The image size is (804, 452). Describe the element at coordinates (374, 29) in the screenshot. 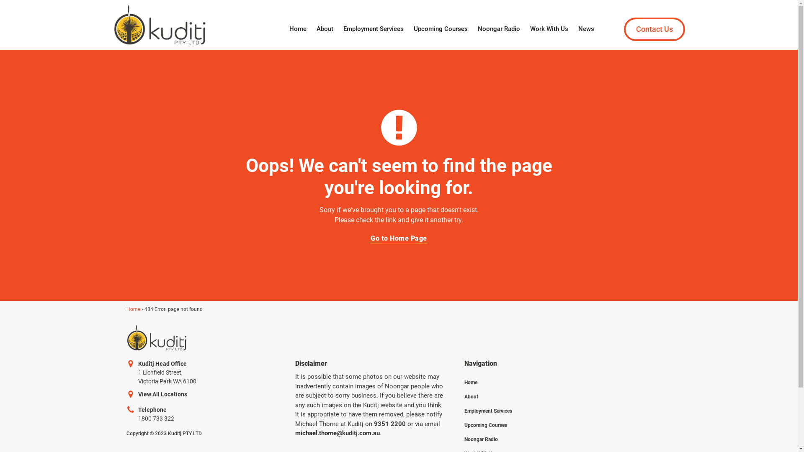

I see `Employment Services` at that location.